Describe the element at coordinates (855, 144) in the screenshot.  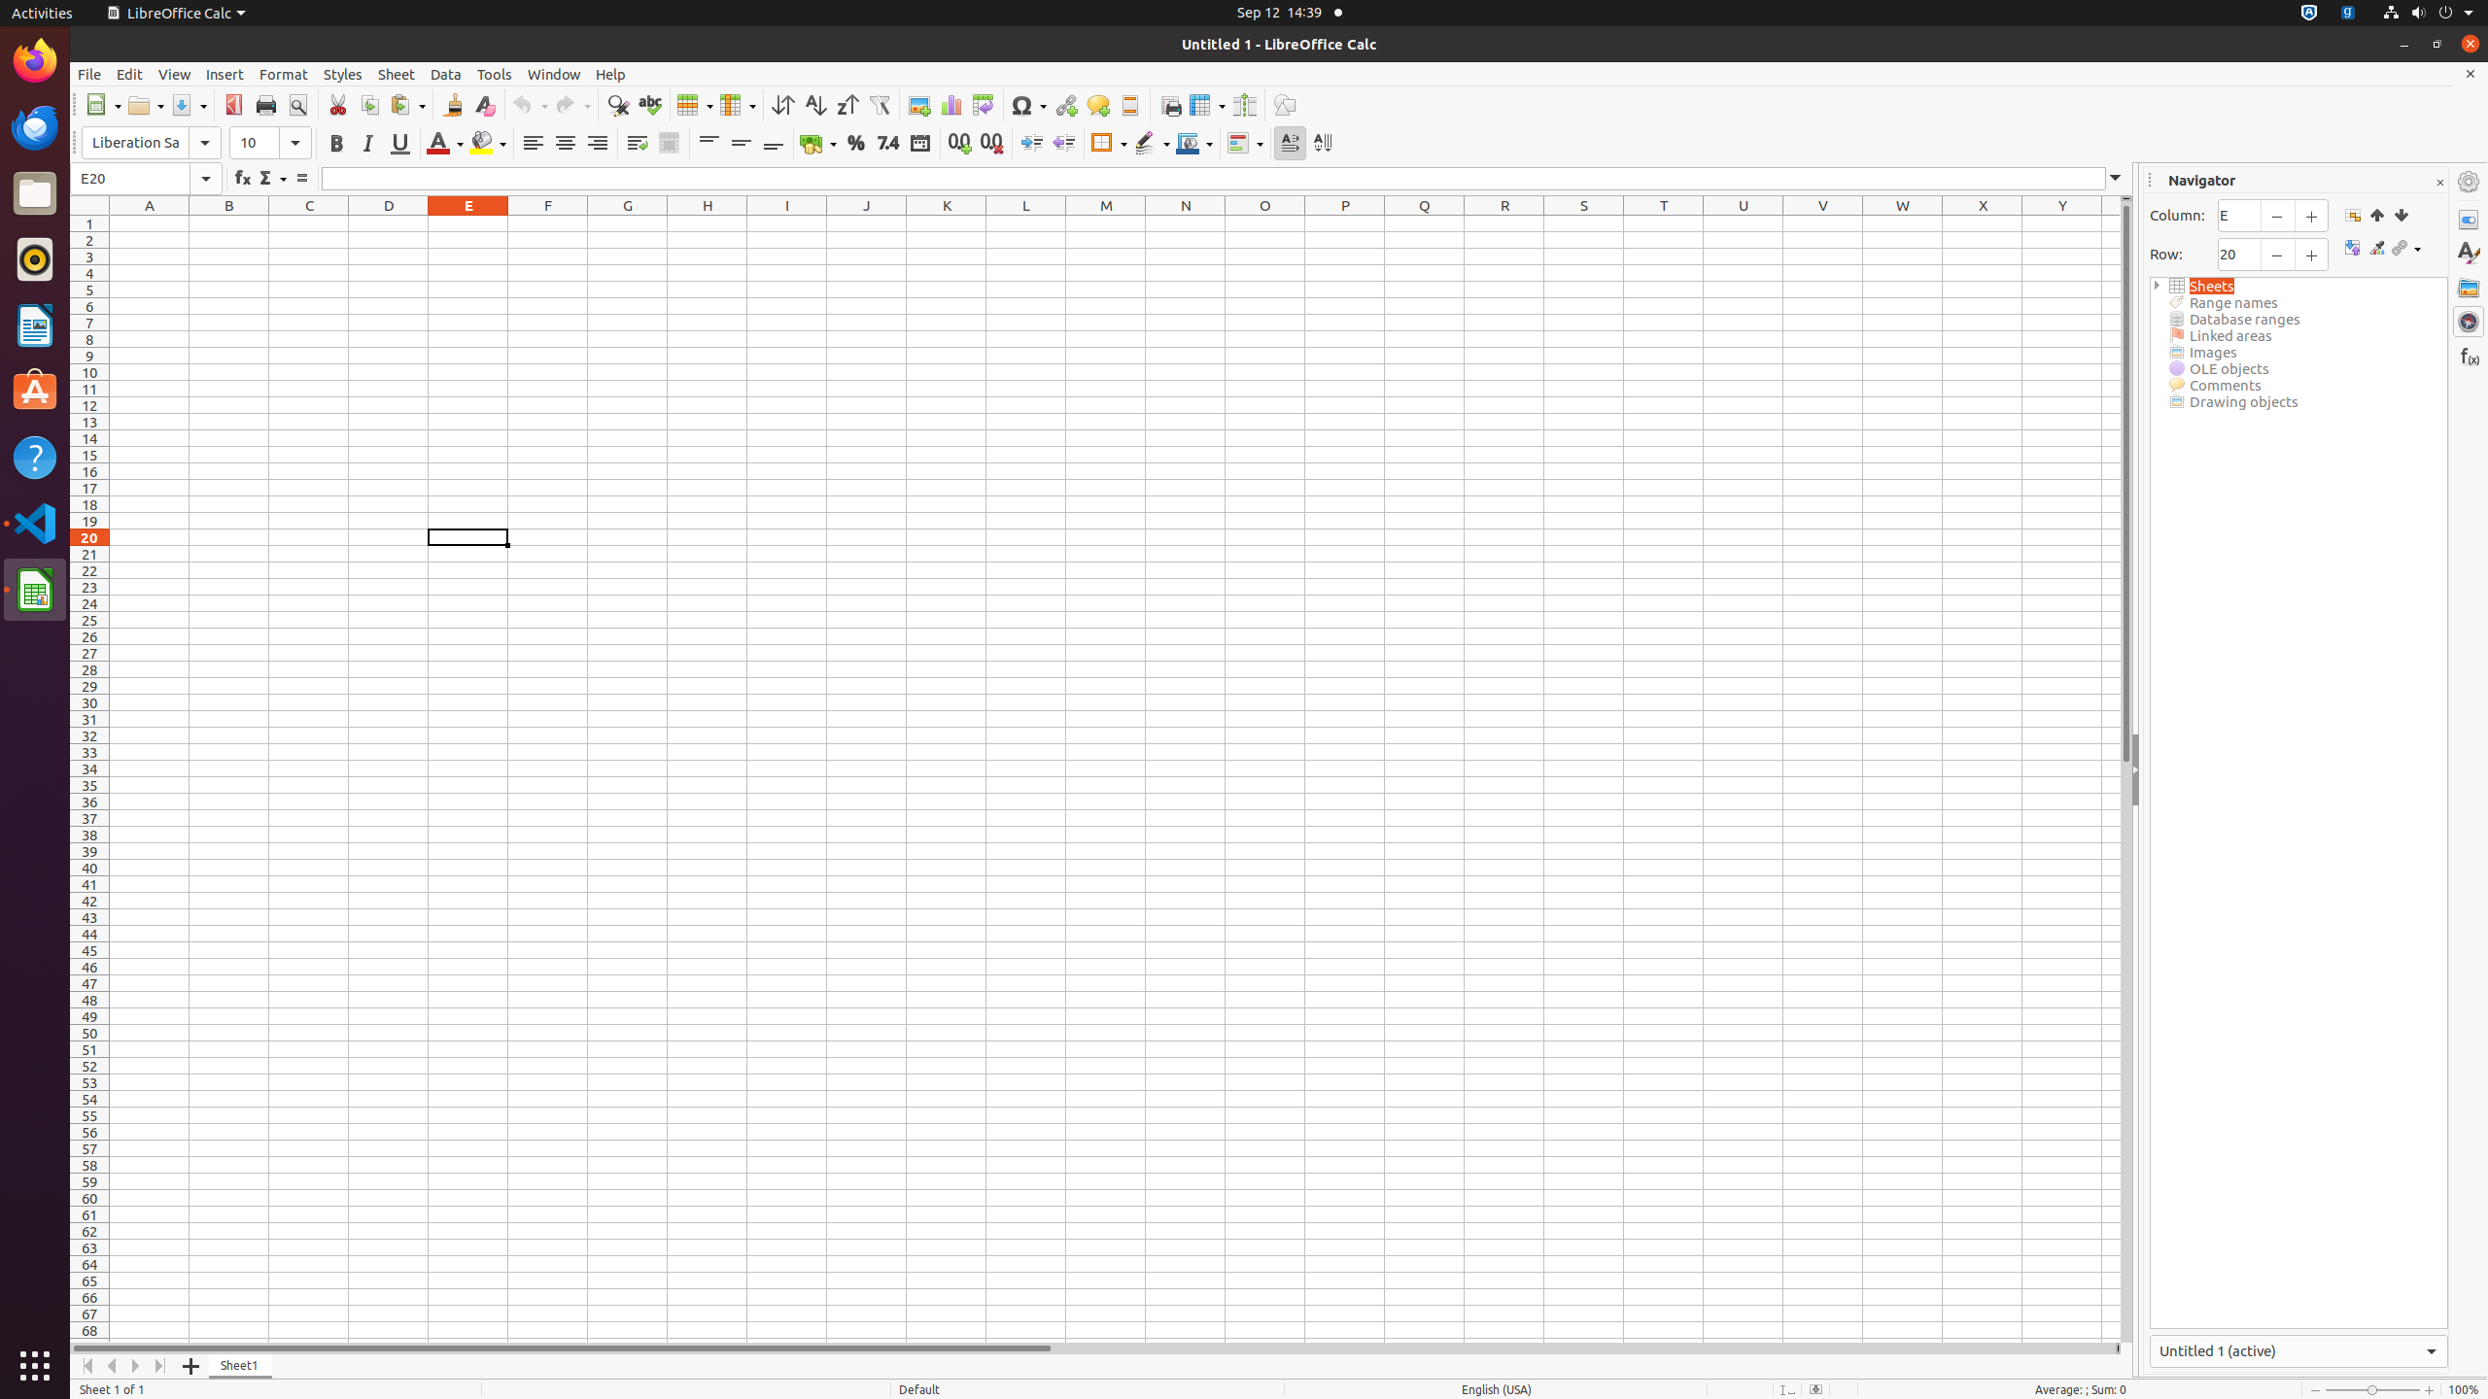
I see `Percent` at that location.